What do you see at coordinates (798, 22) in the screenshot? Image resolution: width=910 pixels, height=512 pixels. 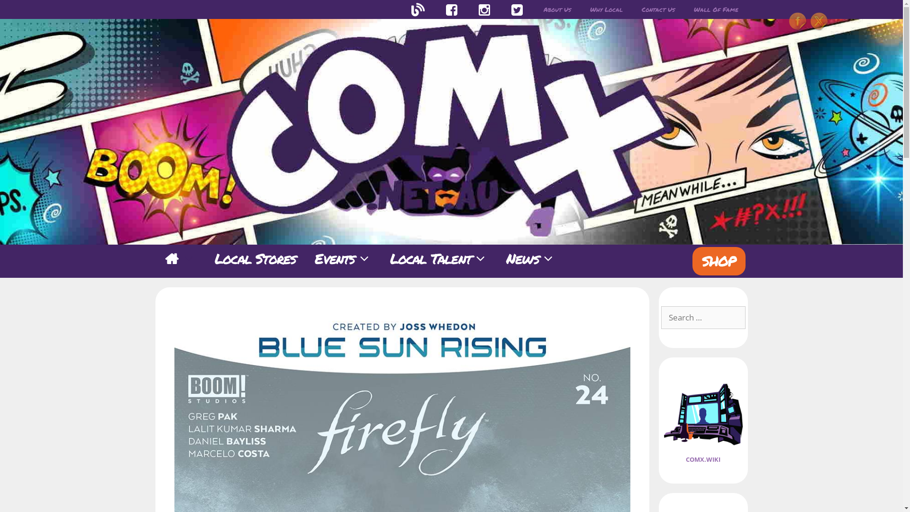 I see `Facebook` at bounding box center [798, 22].